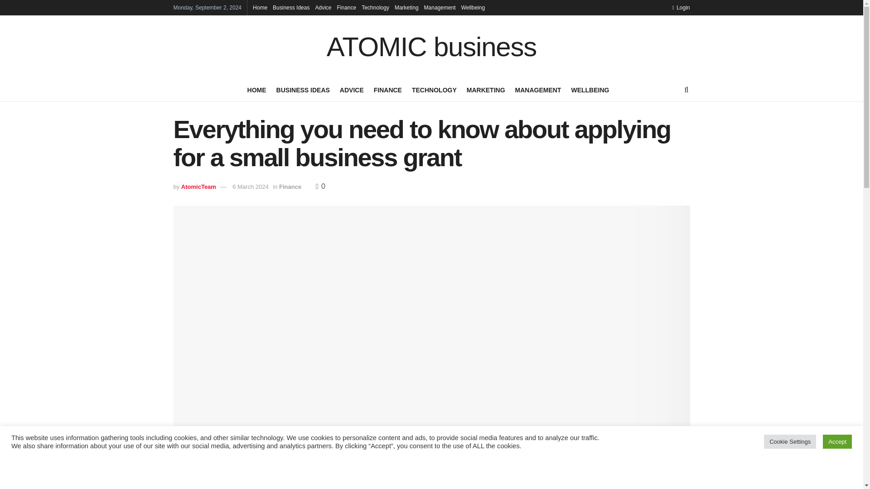  I want to click on AtomicTeam, so click(198, 187).